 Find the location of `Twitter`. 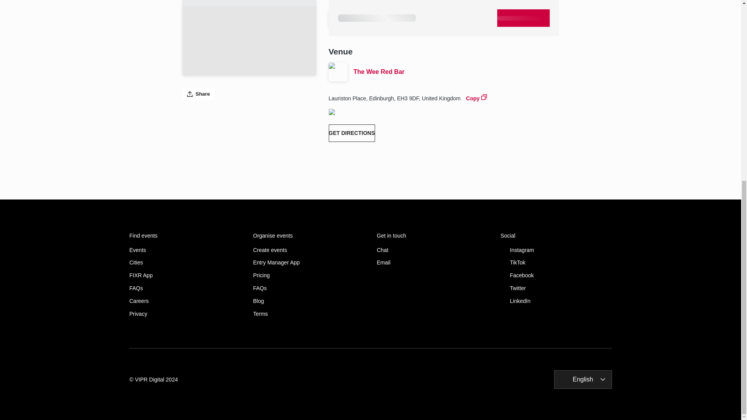

Twitter is located at coordinates (556, 288).